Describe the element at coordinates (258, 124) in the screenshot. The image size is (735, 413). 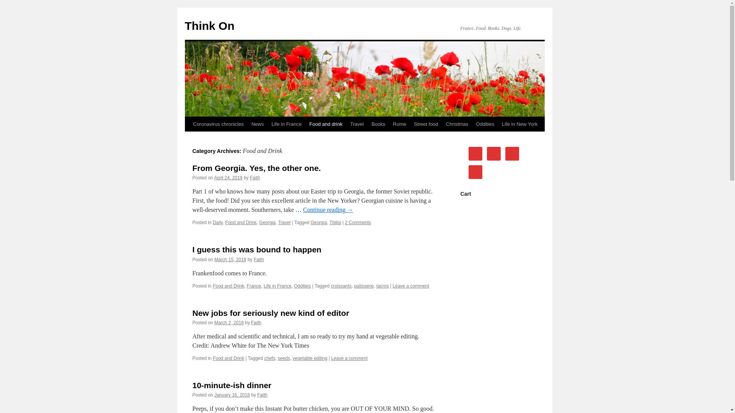
I see `News` at that location.